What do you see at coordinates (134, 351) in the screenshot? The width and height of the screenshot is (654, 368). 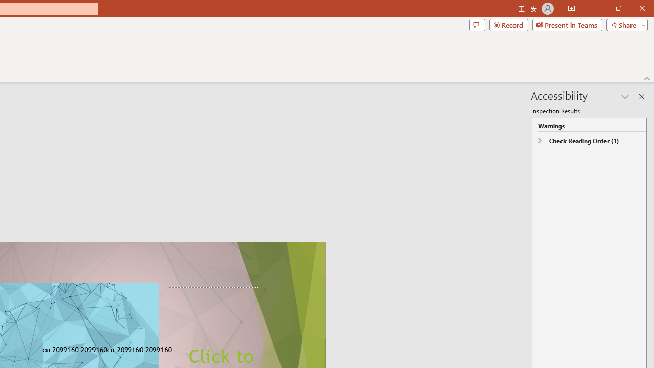 I see `TextBox 61` at bounding box center [134, 351].